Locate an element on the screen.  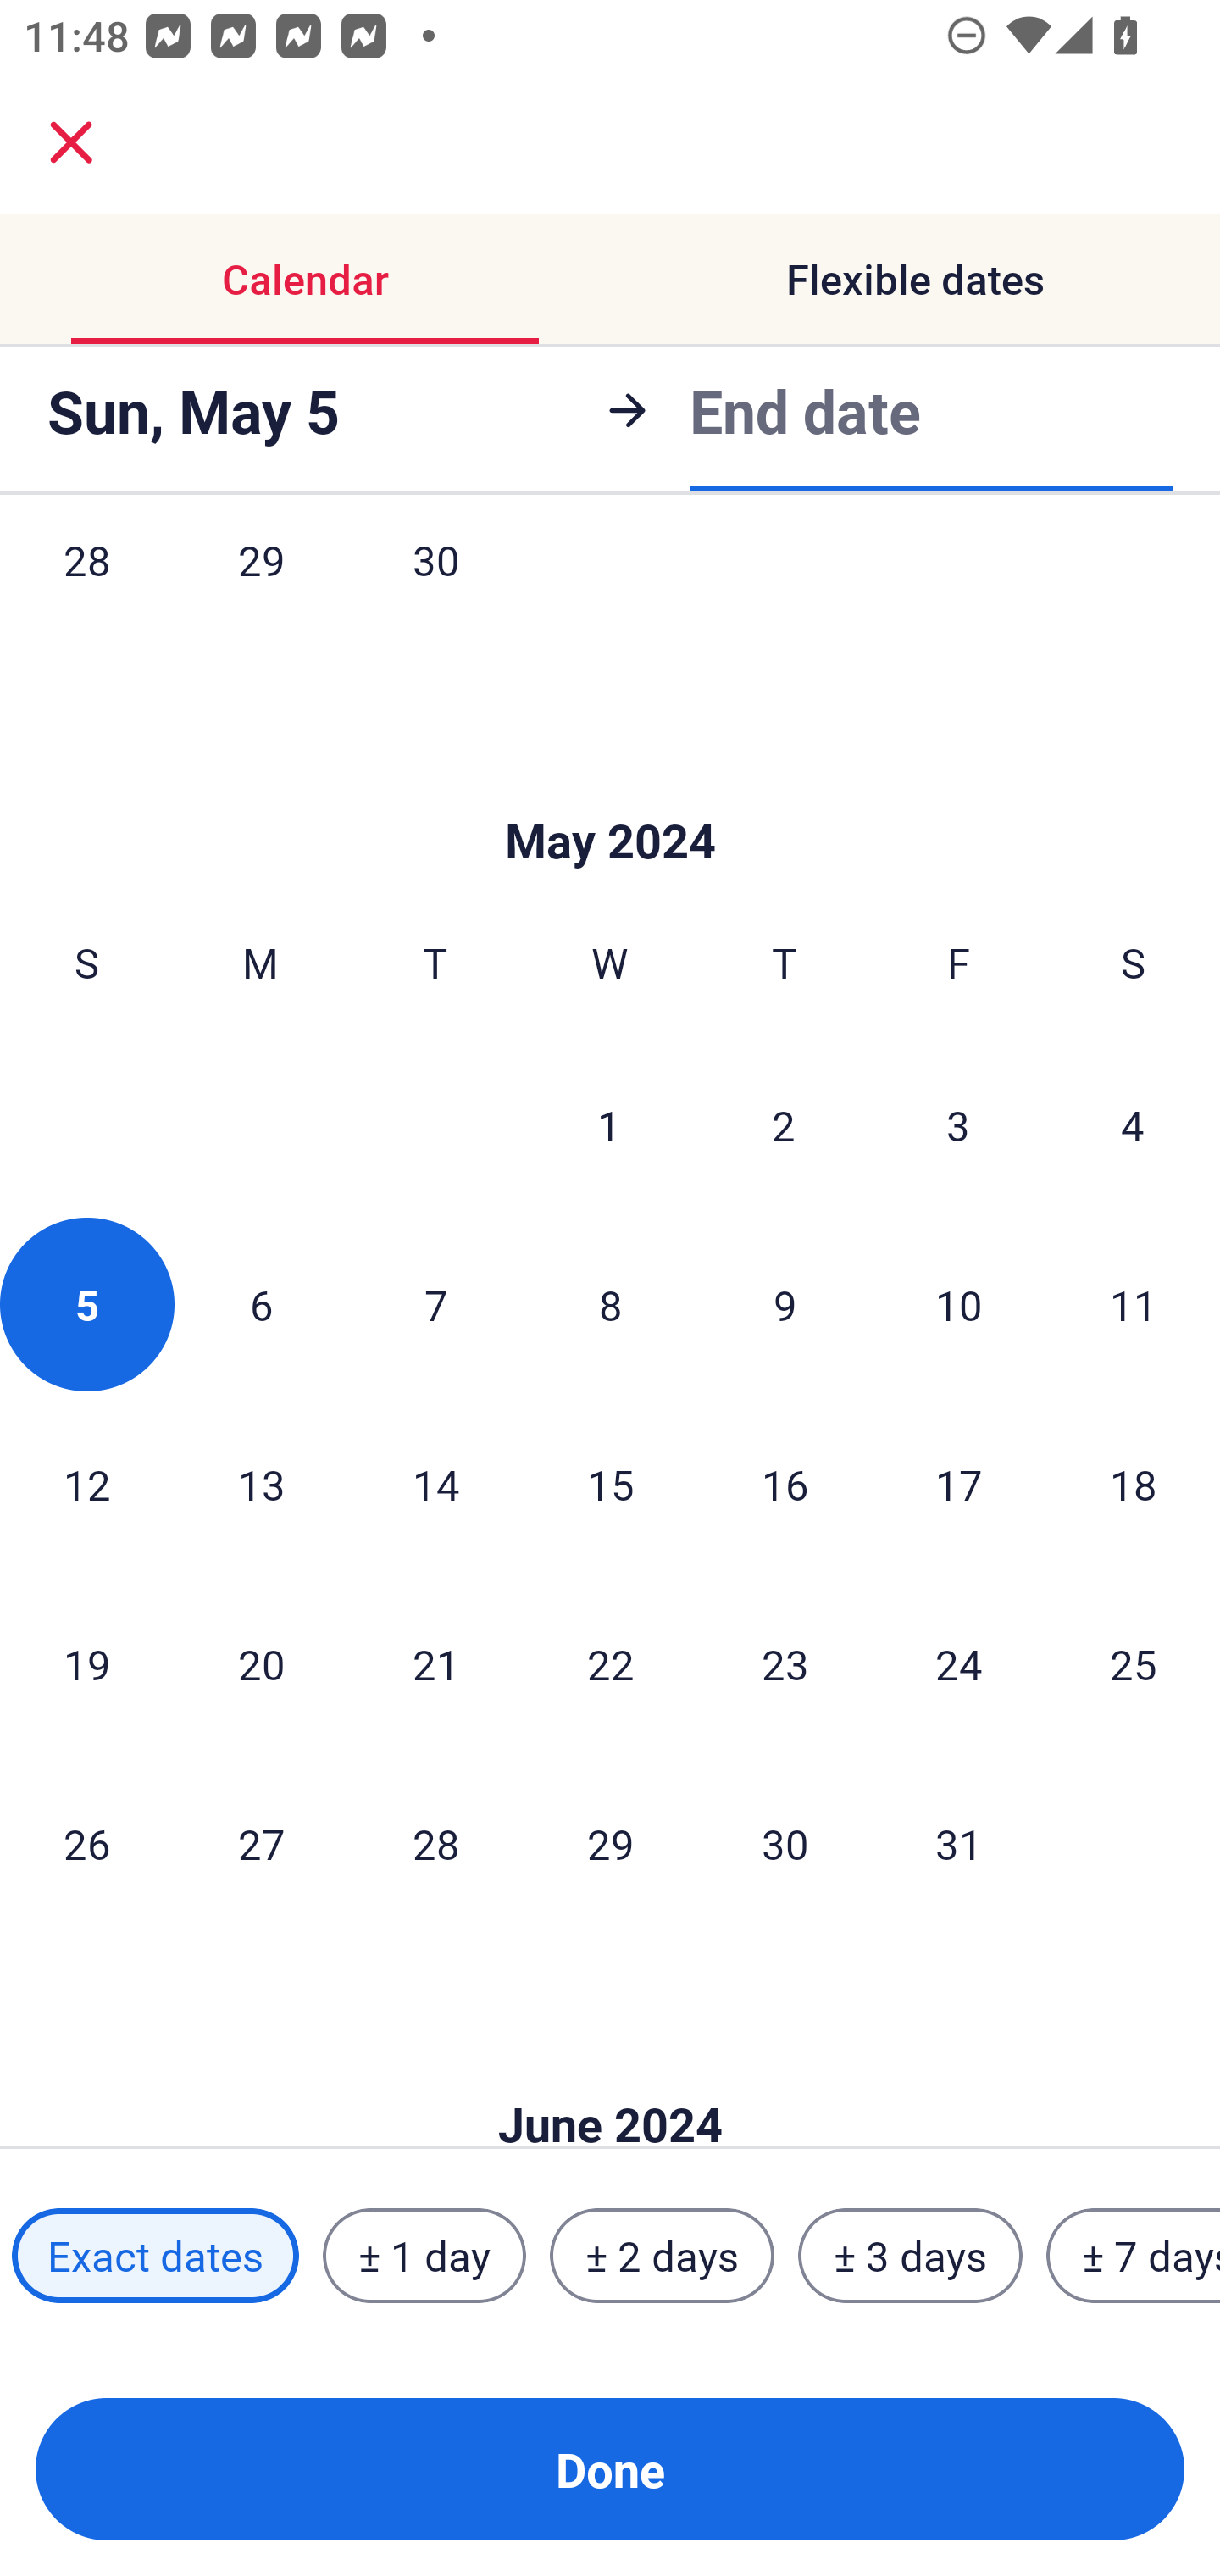
Exact dates is located at coordinates (155, 2255).